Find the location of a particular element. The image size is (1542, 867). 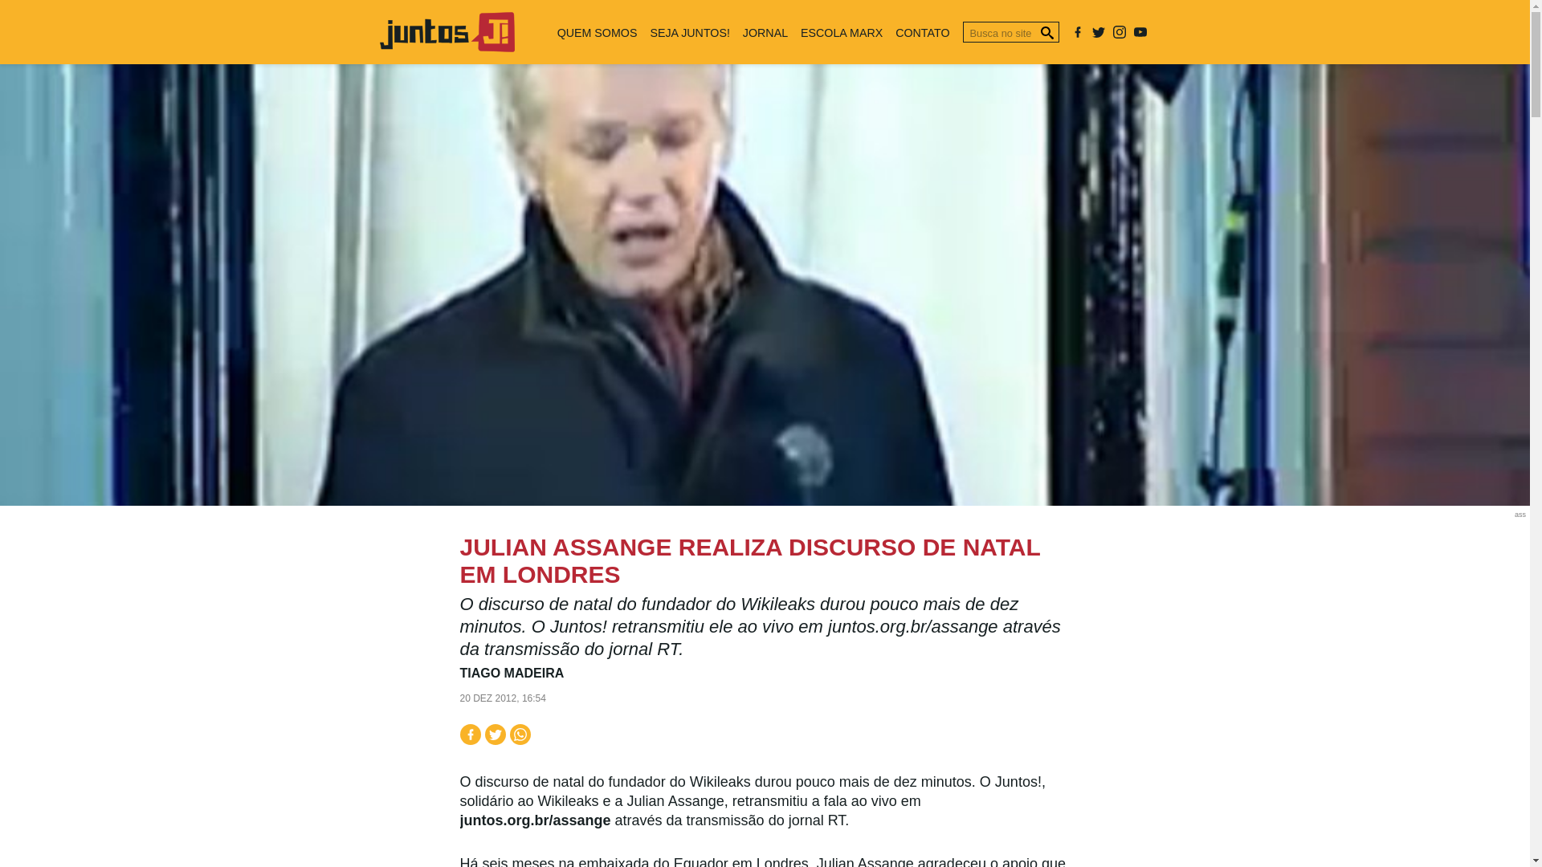

Juntos! is located at coordinates (447, 32).